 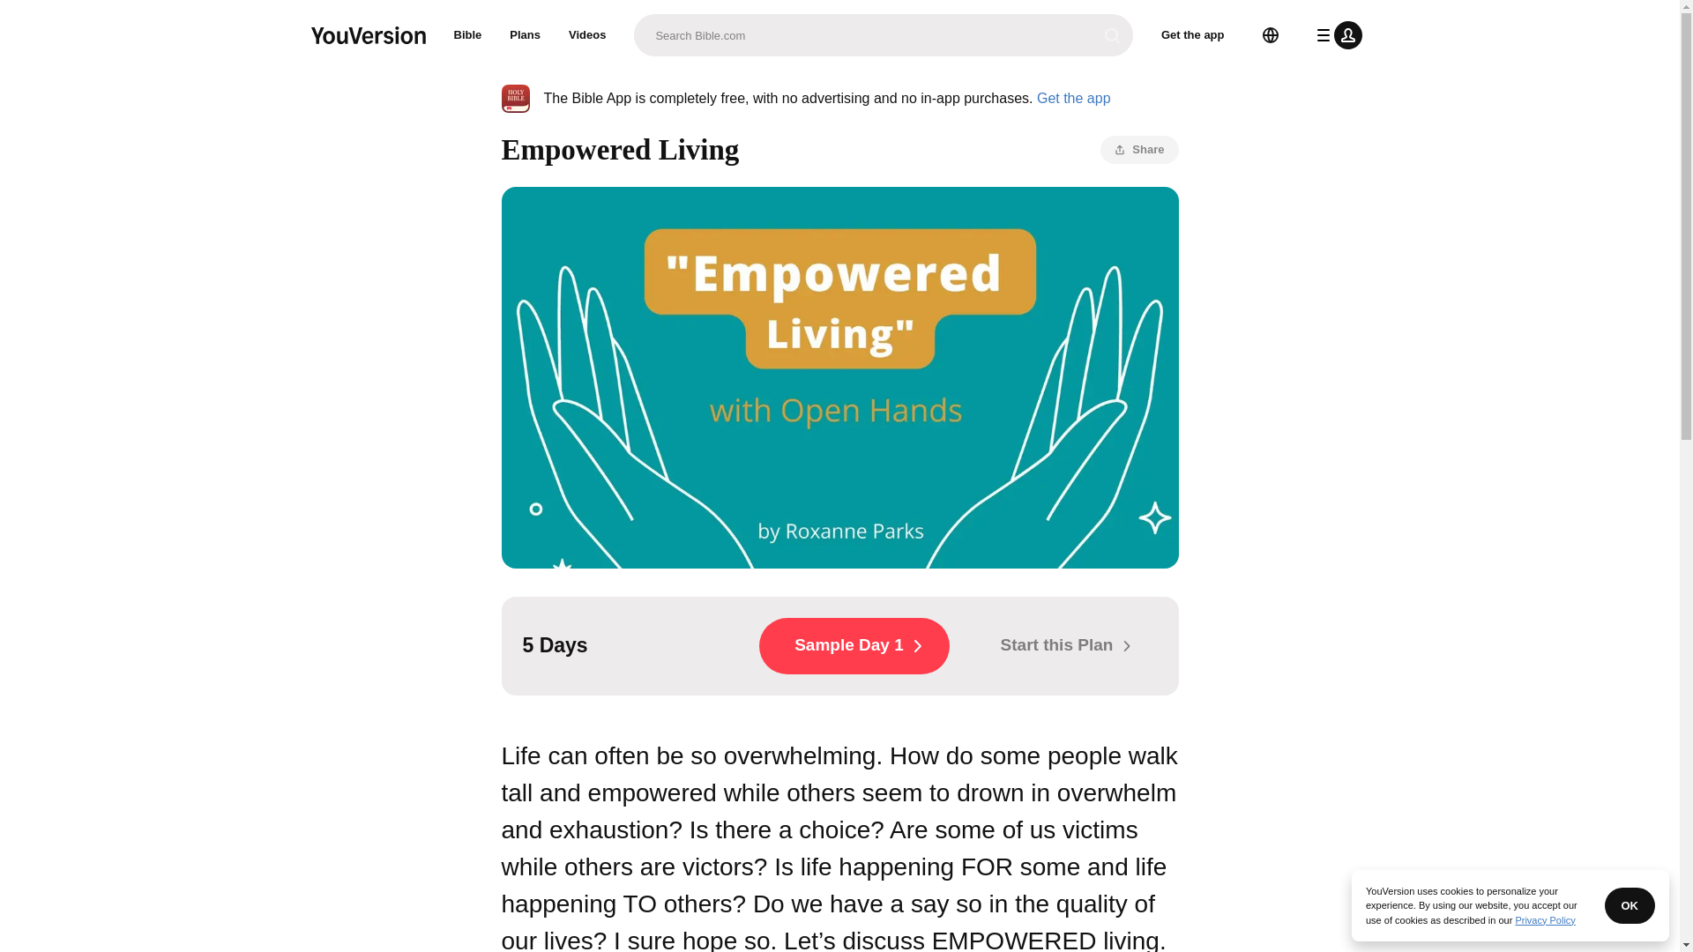 I want to click on Plans, so click(x=526, y=35).